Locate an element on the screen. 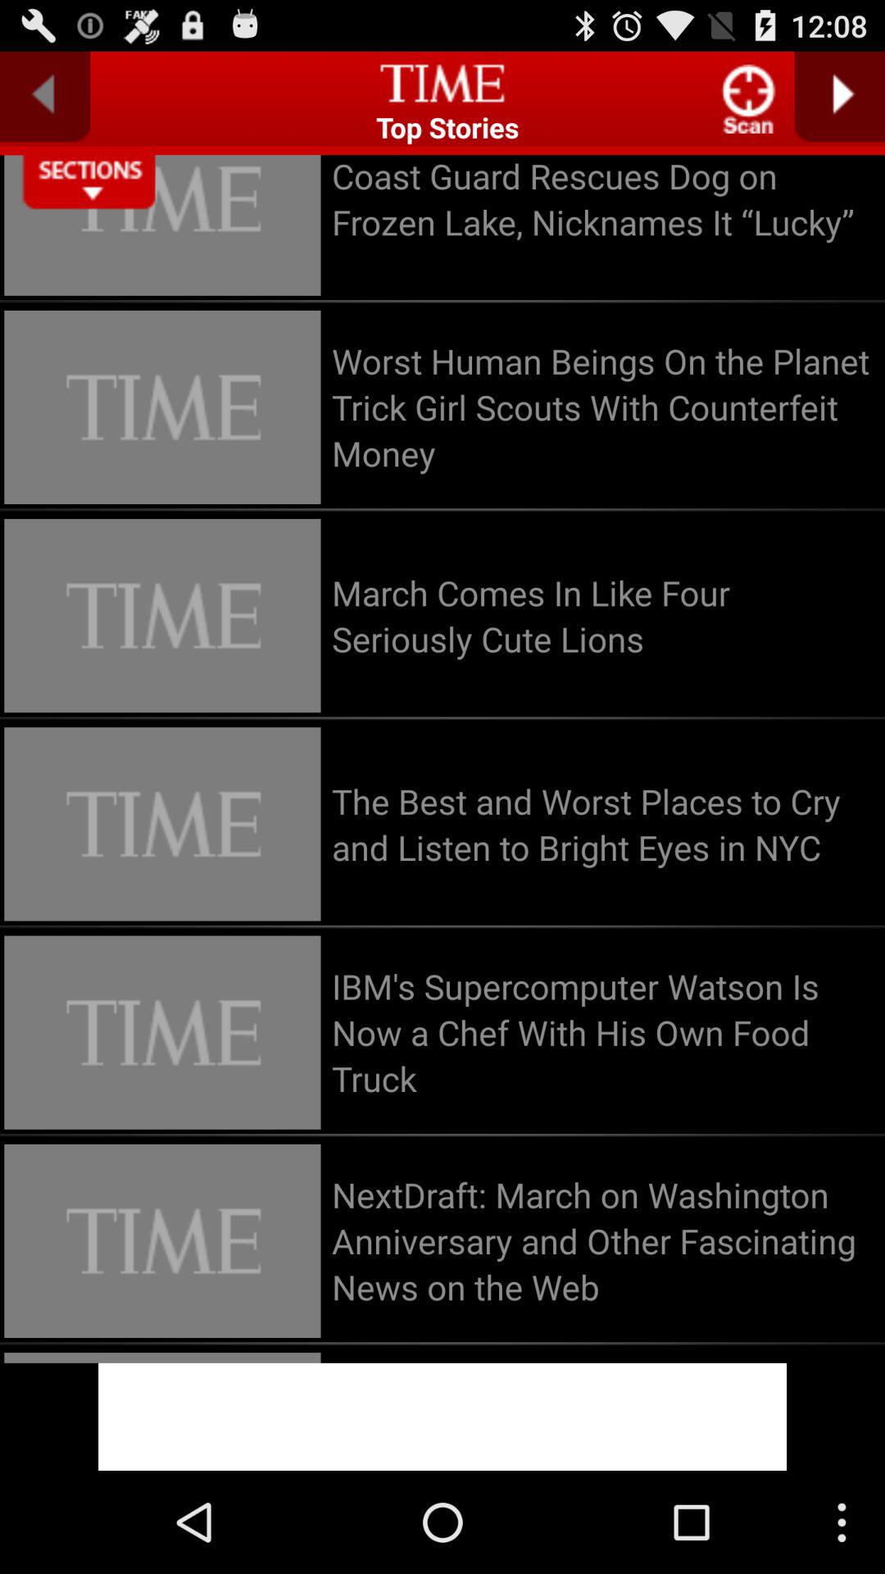 The width and height of the screenshot is (885, 1574). go to previous is located at coordinates (45, 97).